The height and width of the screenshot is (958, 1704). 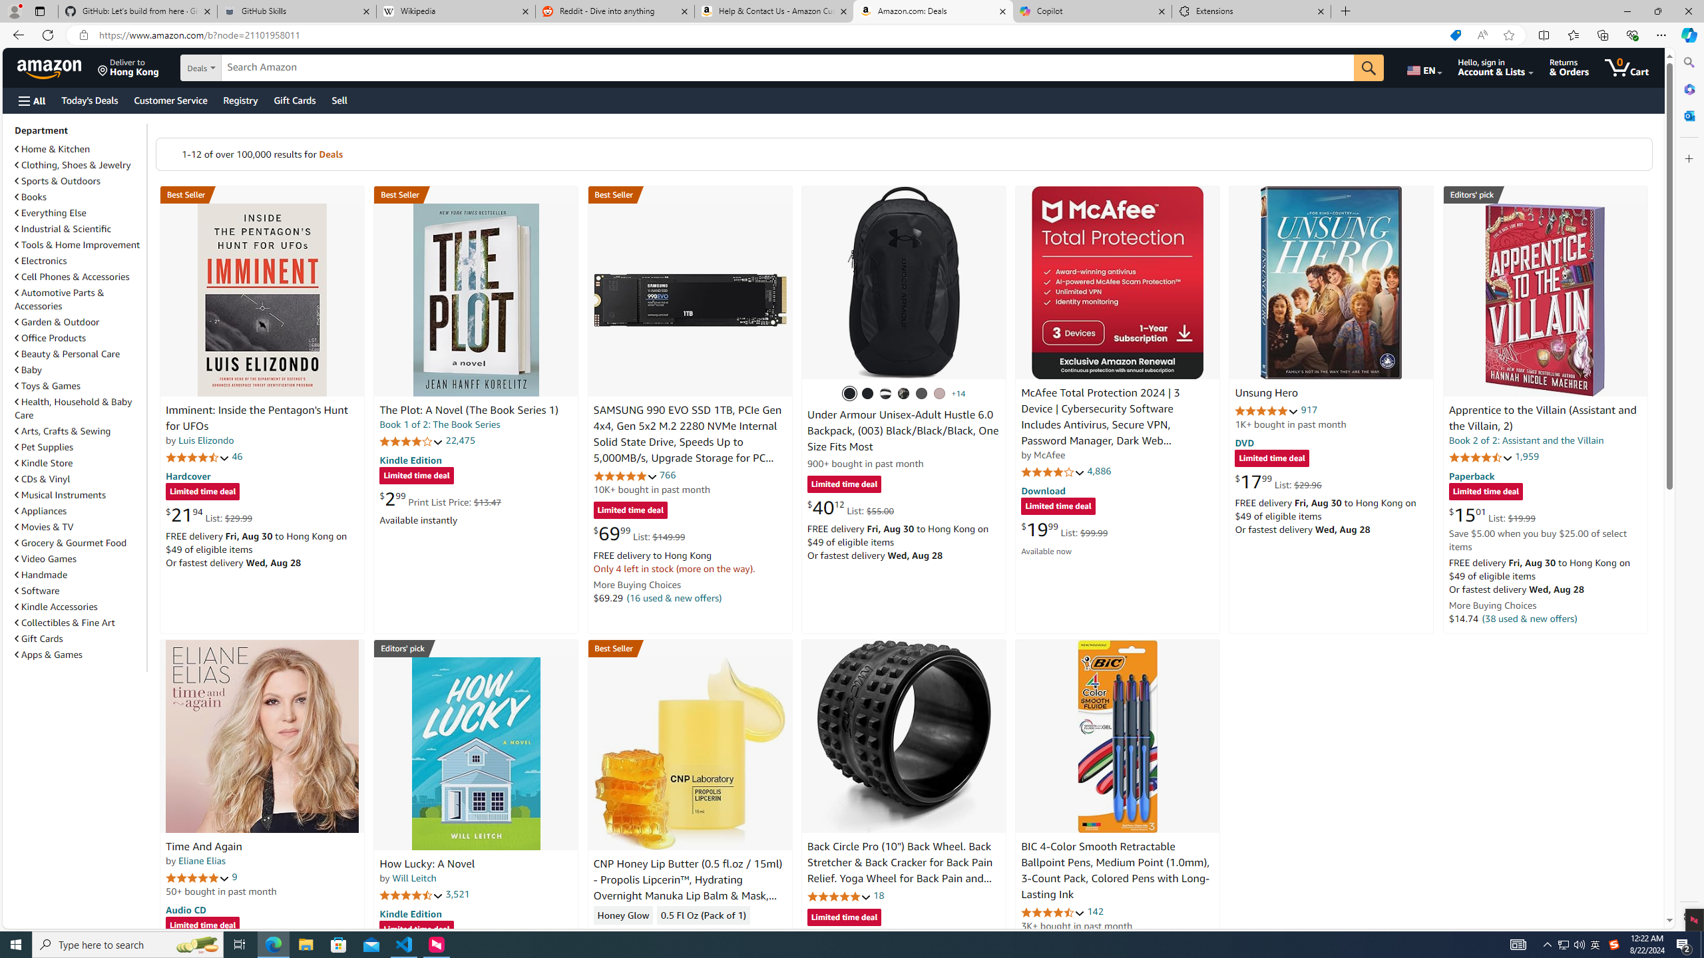 What do you see at coordinates (1279, 481) in the screenshot?
I see `$17.99 List: $29.96` at bounding box center [1279, 481].